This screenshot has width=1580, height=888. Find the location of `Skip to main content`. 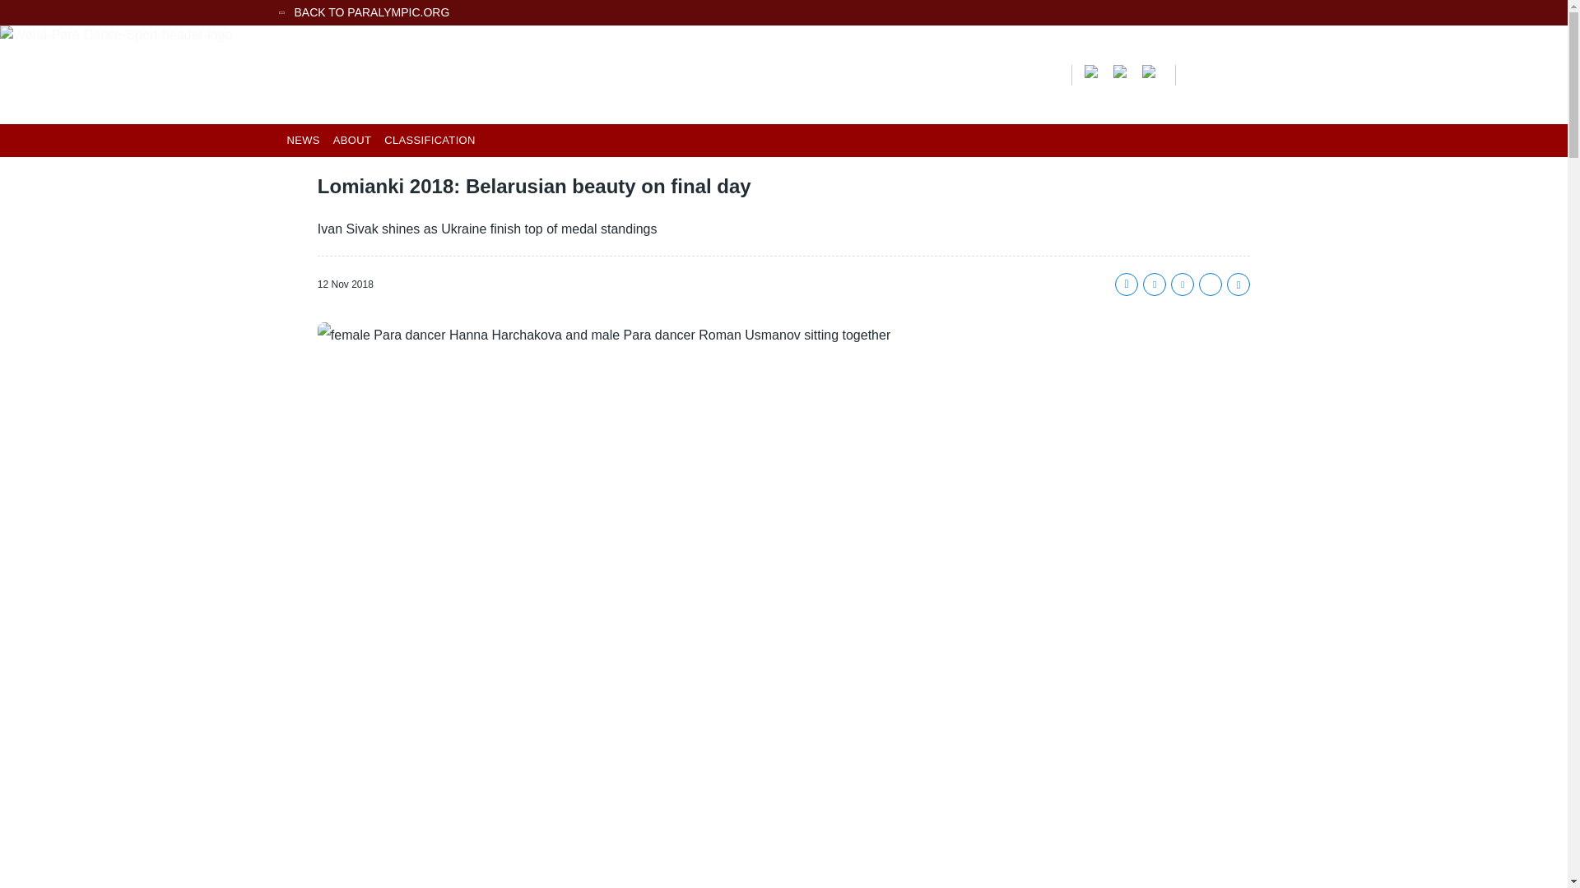

Skip to main content is located at coordinates (783, 2).